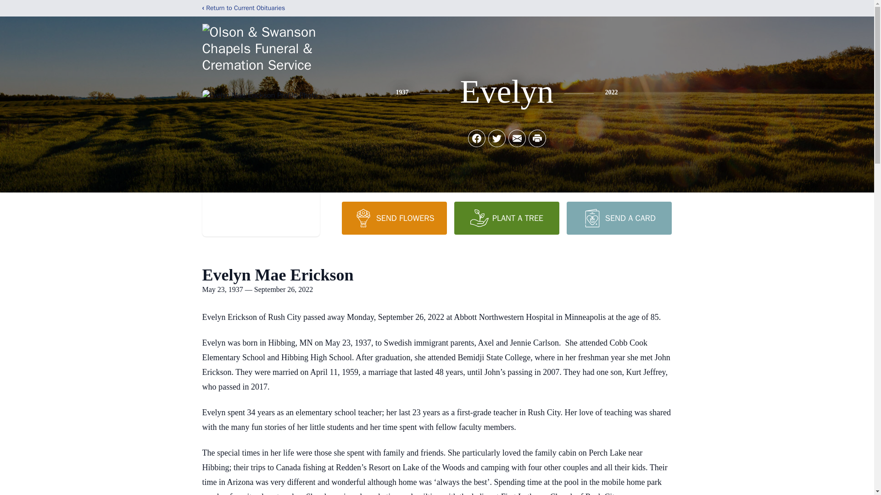 Image resolution: width=881 pixels, height=495 pixels. What do you see at coordinates (394, 218) in the screenshot?
I see `SEND FLOWERS` at bounding box center [394, 218].